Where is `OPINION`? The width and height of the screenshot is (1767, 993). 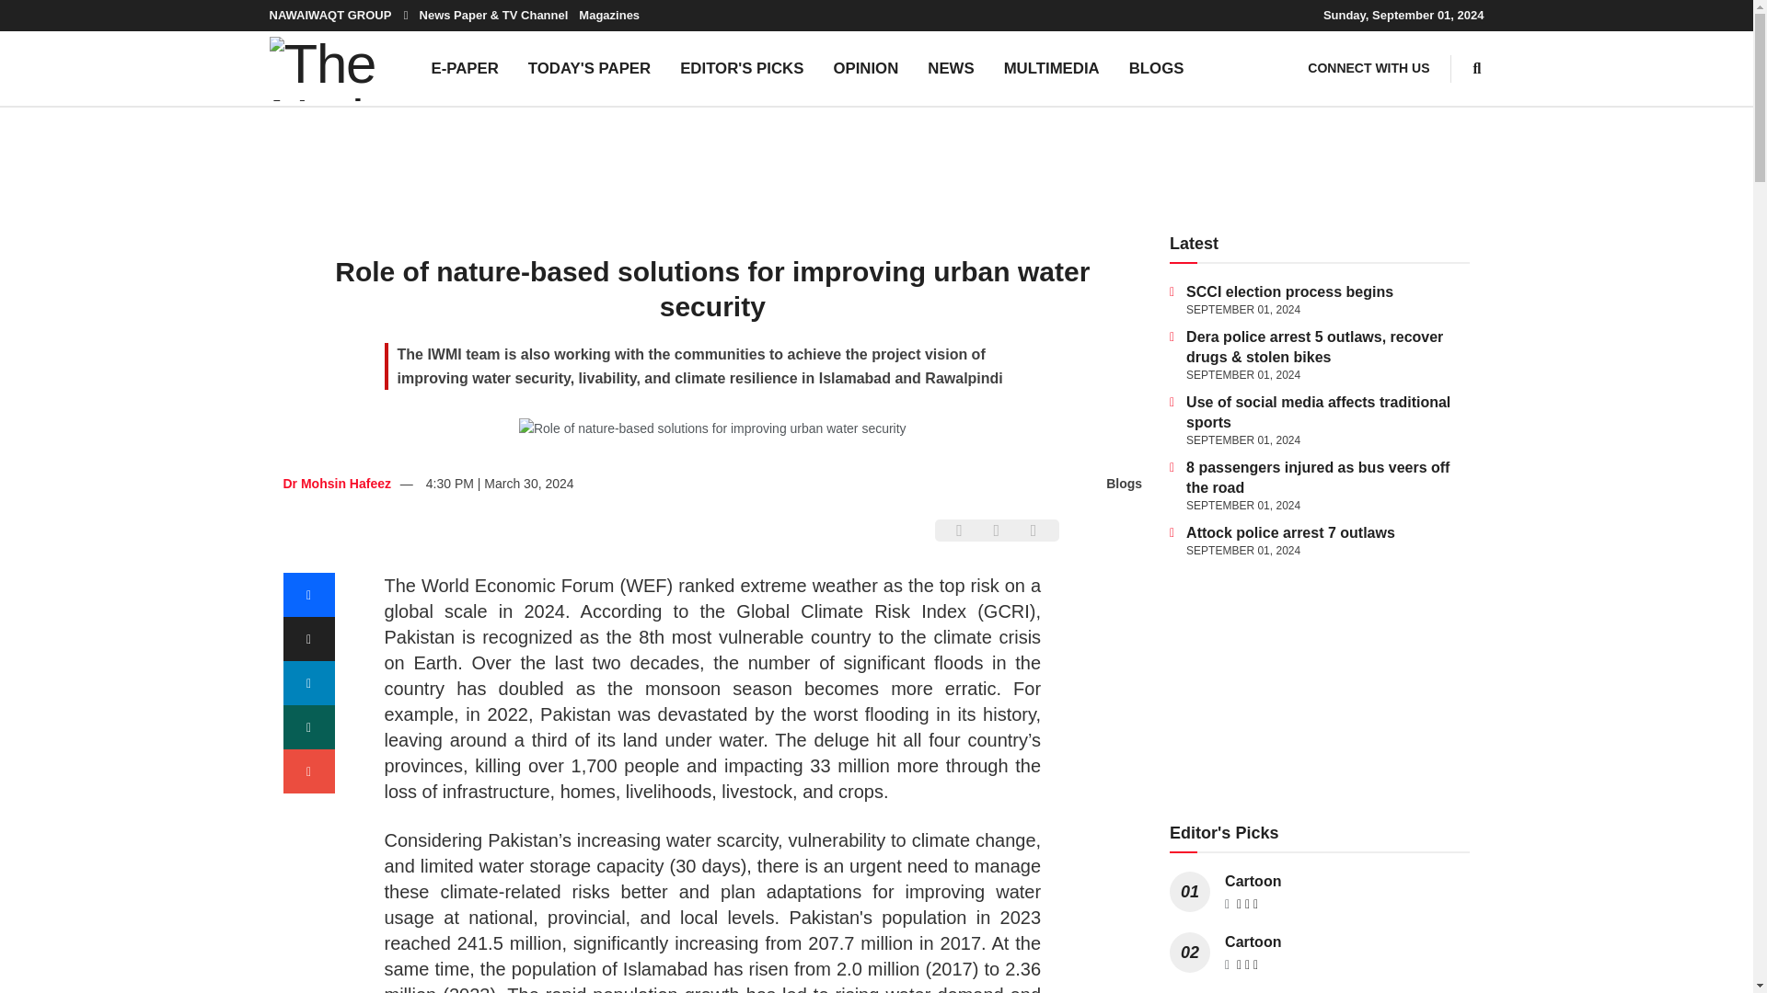
OPINION is located at coordinates (865, 68).